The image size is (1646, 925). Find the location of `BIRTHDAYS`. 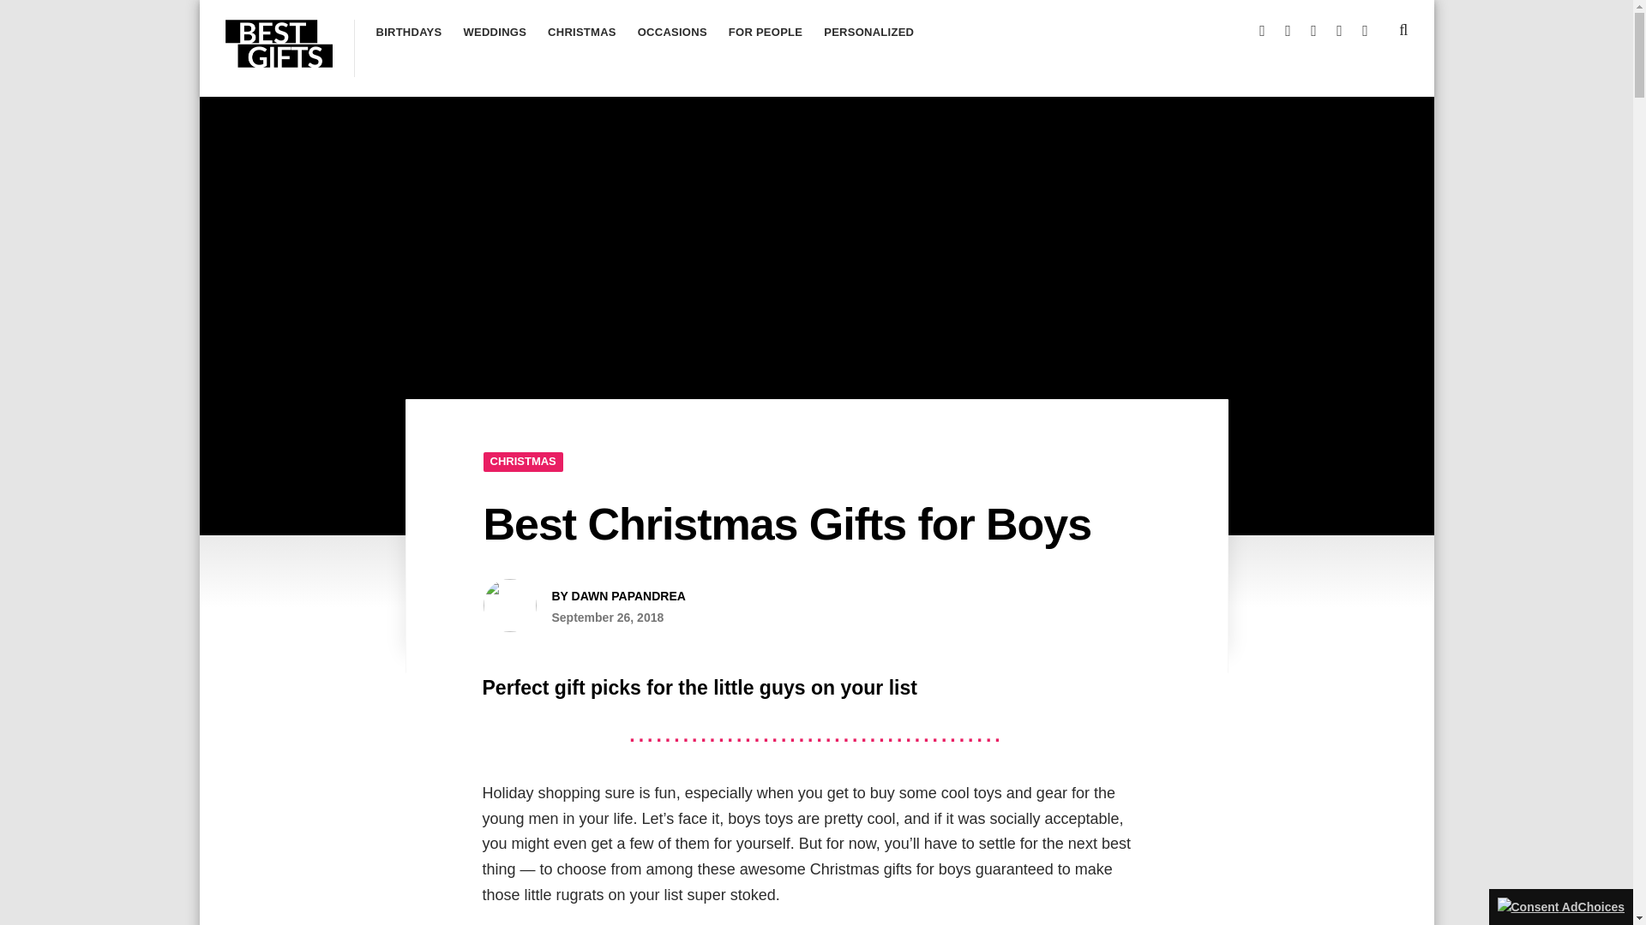

BIRTHDAYS is located at coordinates (408, 37).